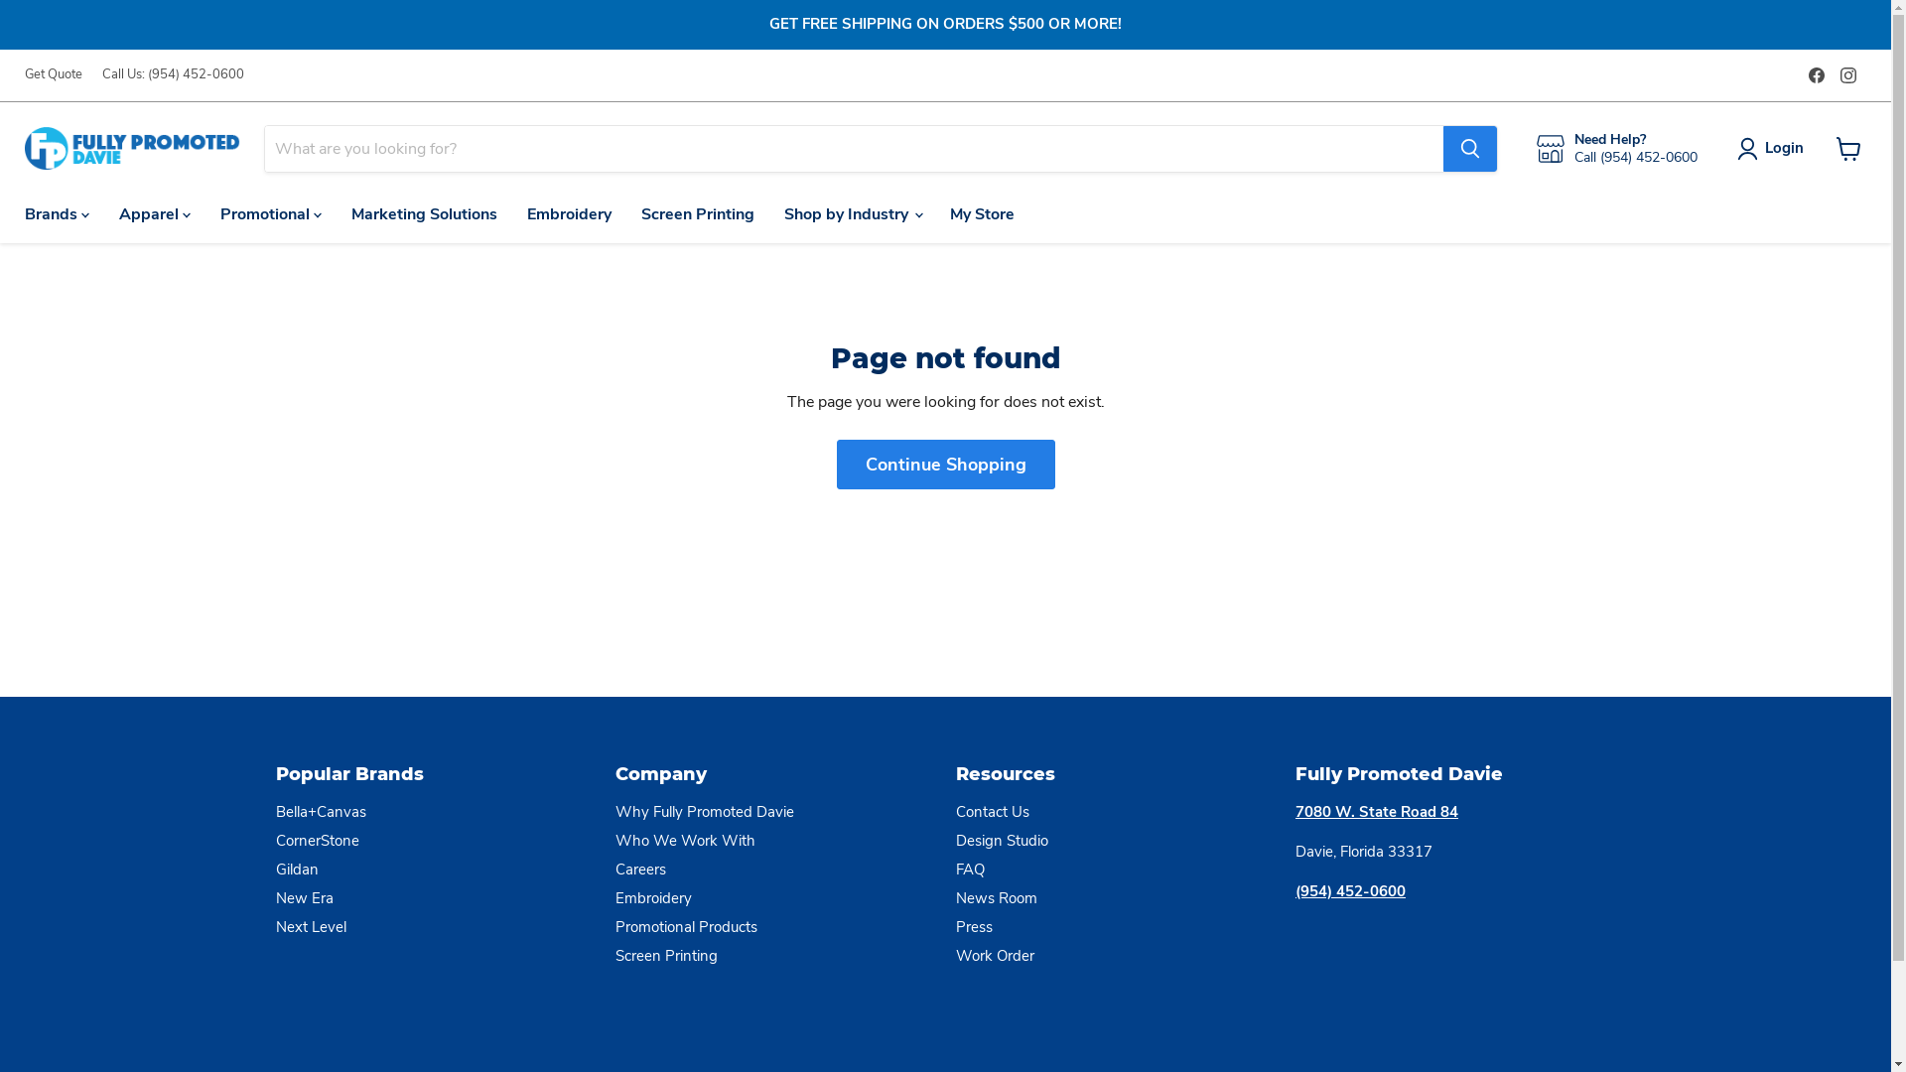 The width and height of the screenshot is (1906, 1072). I want to click on Continue Shopping, so click(945, 465).